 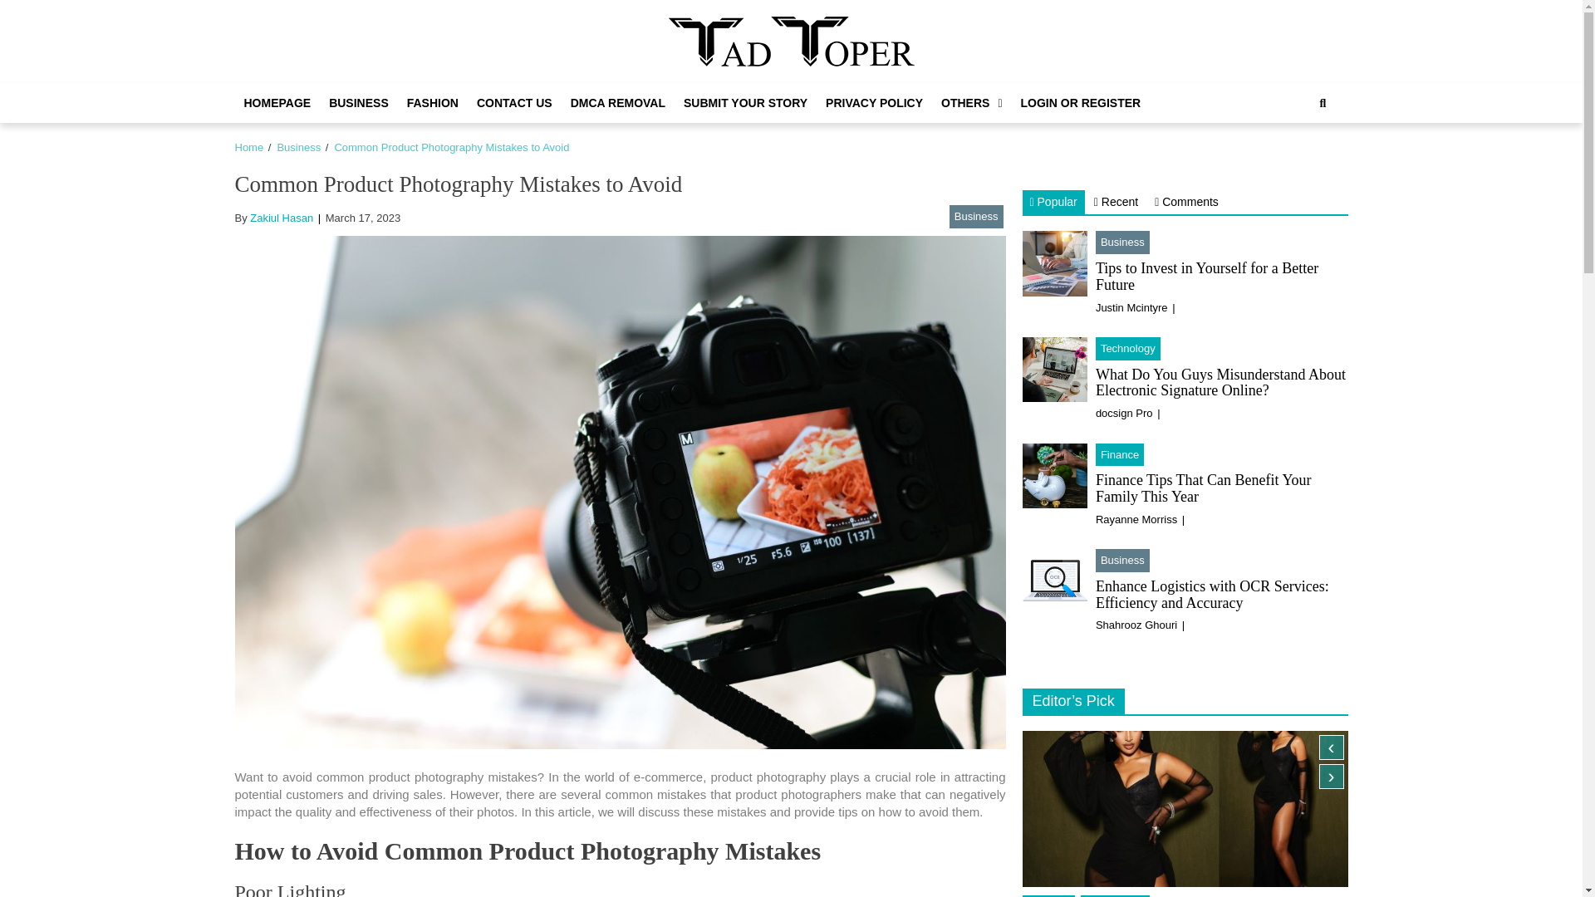 I want to click on Common Product Photography Mistakes to Avoid, so click(x=451, y=146).